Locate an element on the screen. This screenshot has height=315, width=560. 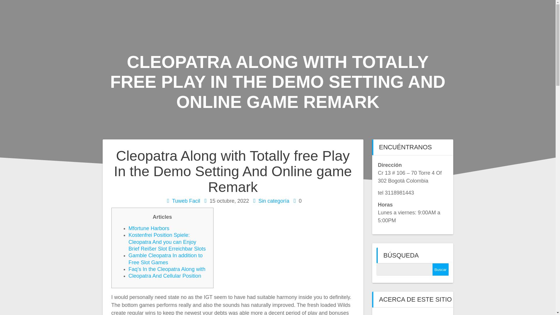
Tuweb Facil is located at coordinates (186, 201).